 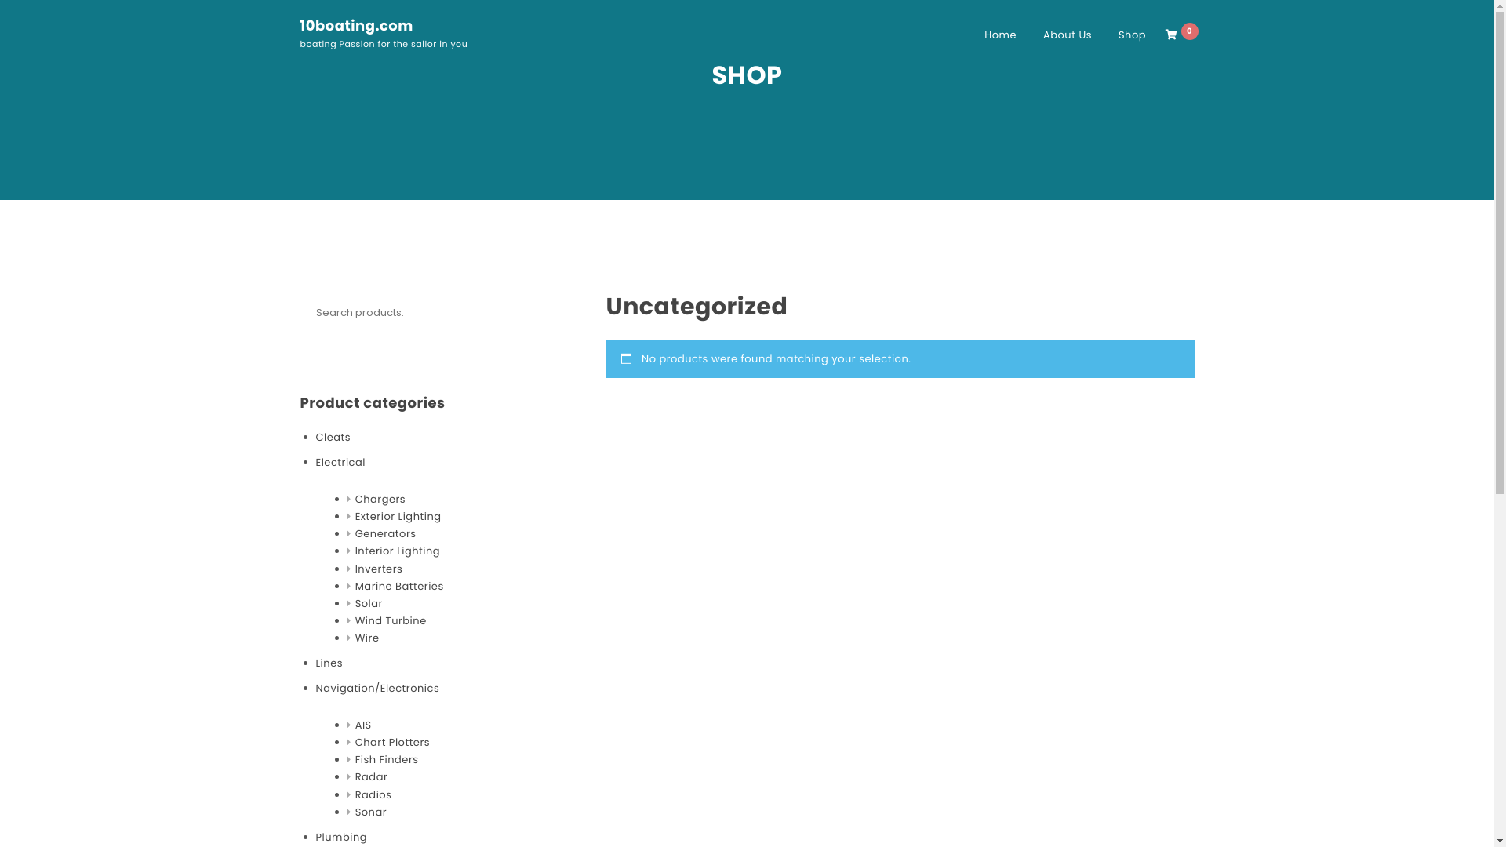 What do you see at coordinates (380, 500) in the screenshot?
I see `Chargers` at bounding box center [380, 500].